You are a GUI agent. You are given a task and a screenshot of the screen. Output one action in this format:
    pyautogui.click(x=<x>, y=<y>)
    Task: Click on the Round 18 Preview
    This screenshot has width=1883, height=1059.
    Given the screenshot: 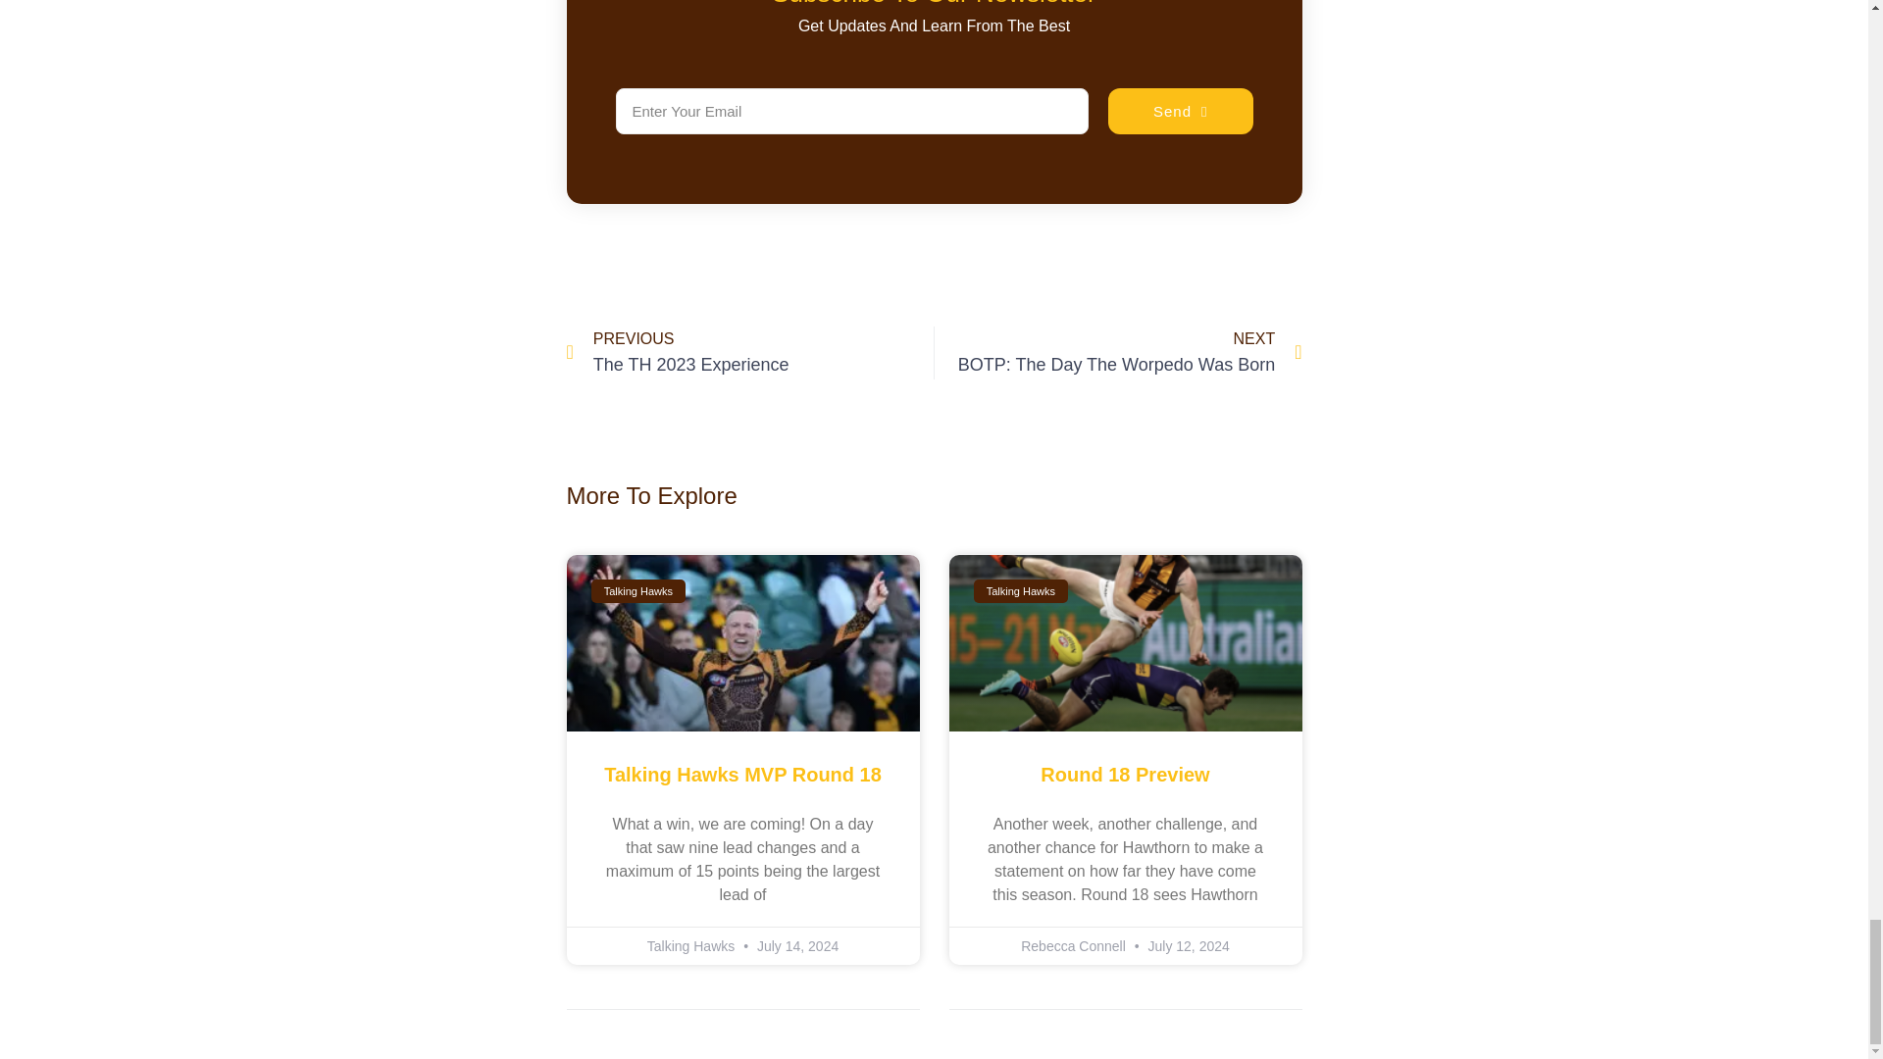 What is the action you would take?
    pyautogui.click(x=1124, y=775)
    